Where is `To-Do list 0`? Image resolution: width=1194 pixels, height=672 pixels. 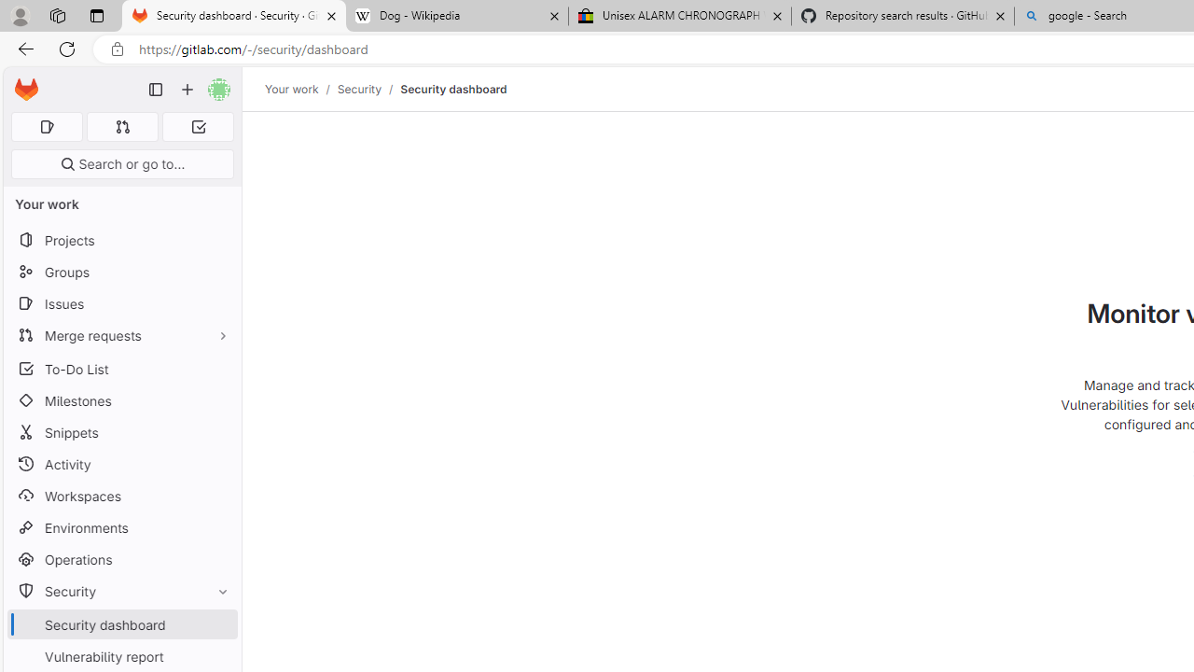 To-Do list 0 is located at coordinates (198, 127).